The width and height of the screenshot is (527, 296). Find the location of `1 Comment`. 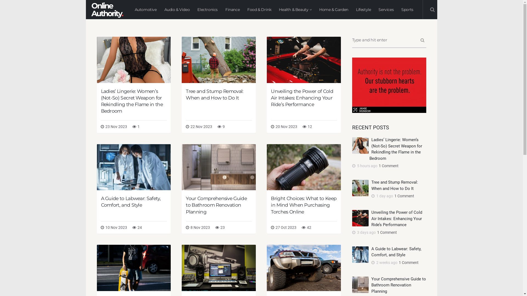

1 Comment is located at coordinates (386, 232).